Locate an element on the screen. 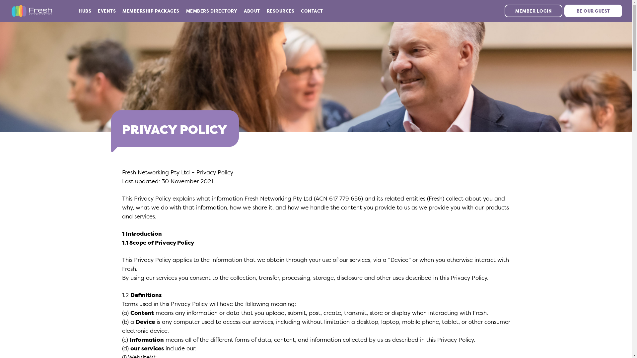  MEMBERS DIRECTORY is located at coordinates (212, 11).